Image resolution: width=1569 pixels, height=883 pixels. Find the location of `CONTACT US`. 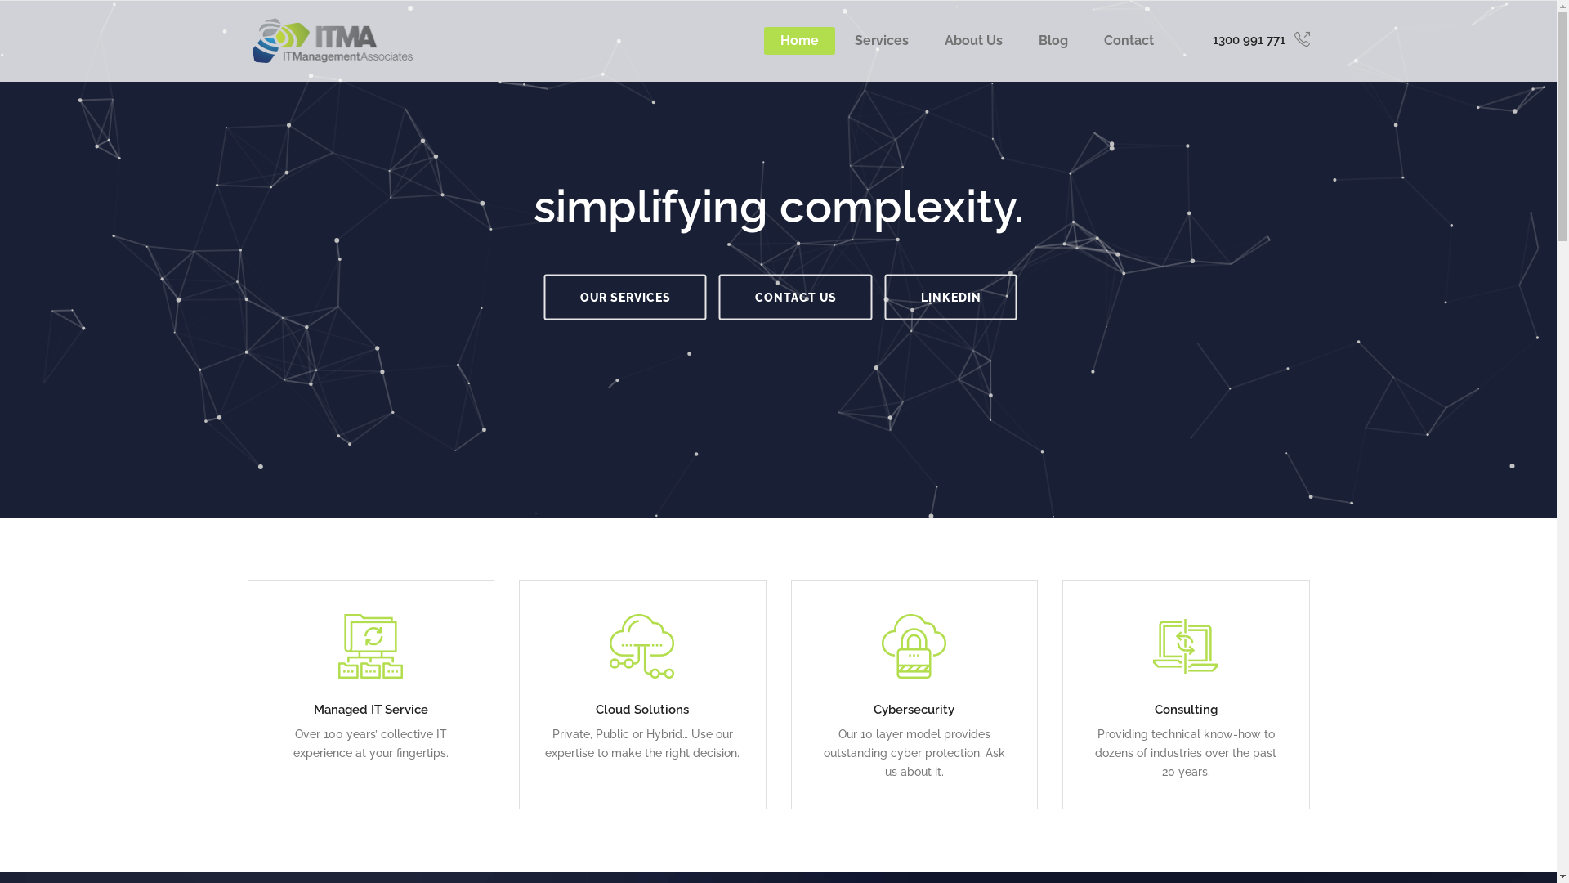

CONTACT US is located at coordinates (796, 297).